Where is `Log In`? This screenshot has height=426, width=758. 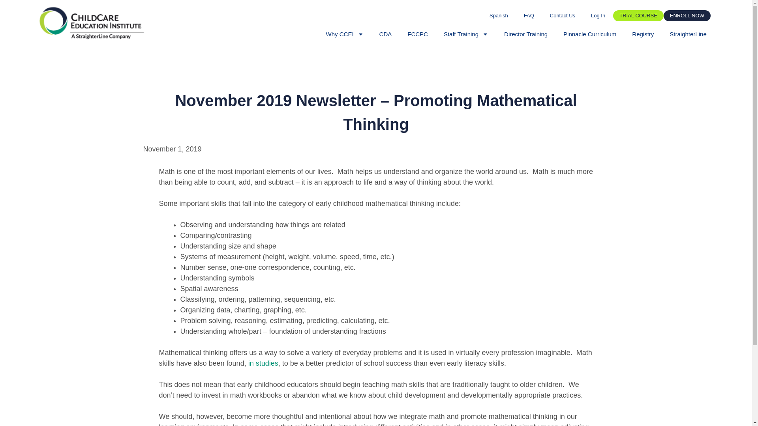
Log In is located at coordinates (598, 16).